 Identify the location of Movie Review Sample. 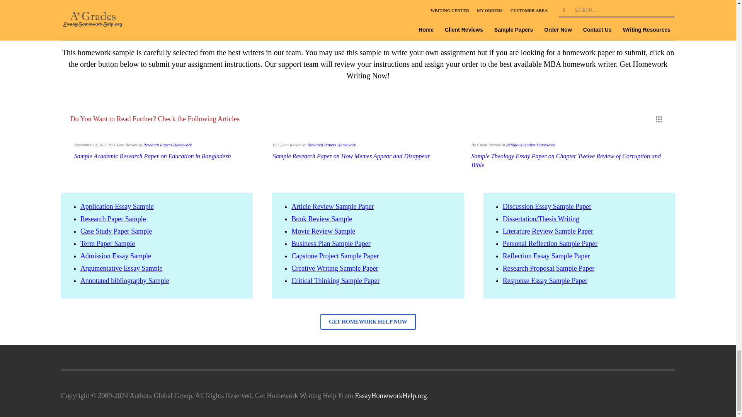
(323, 231).